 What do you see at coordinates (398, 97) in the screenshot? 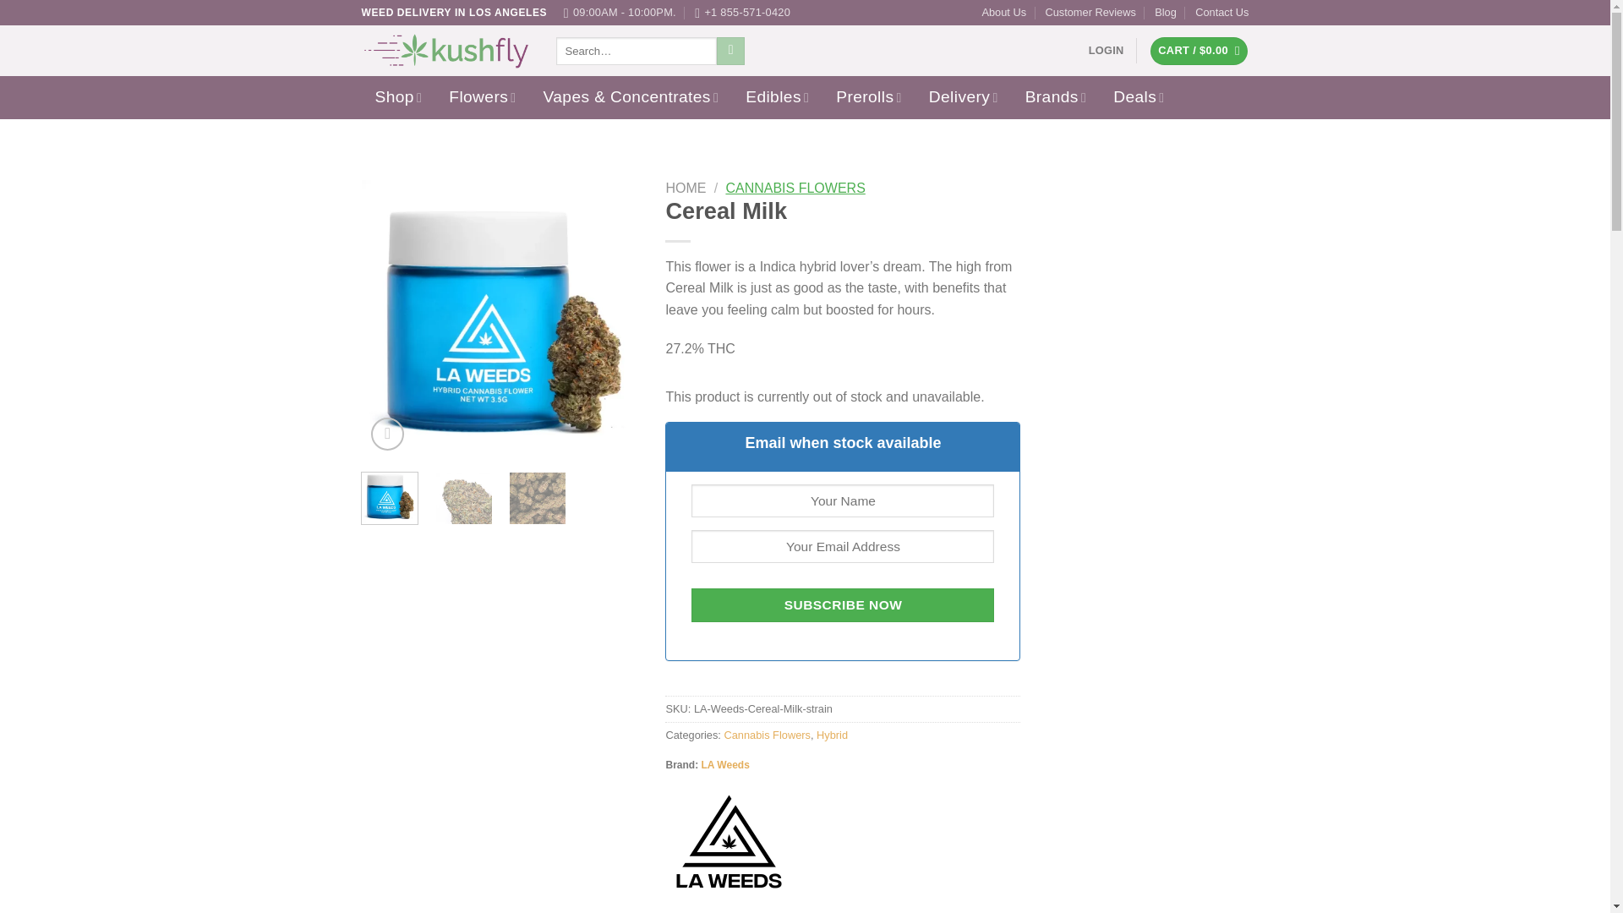
I see `Shop` at bounding box center [398, 97].